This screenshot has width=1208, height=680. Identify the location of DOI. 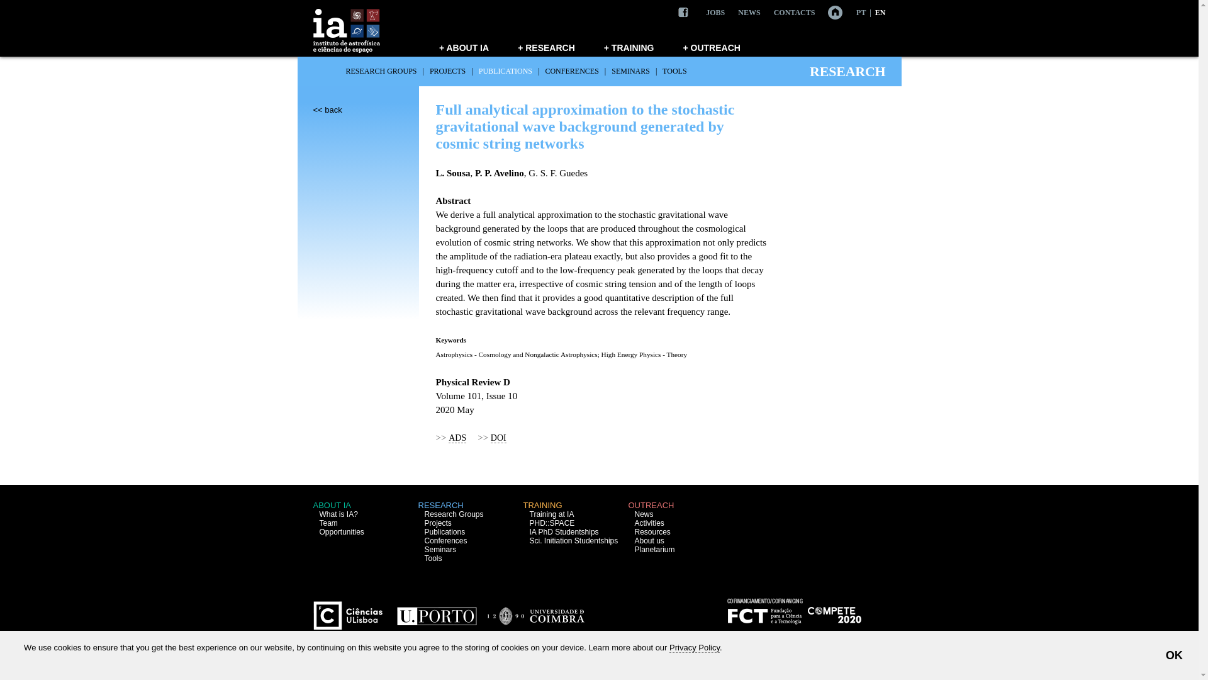
(498, 438).